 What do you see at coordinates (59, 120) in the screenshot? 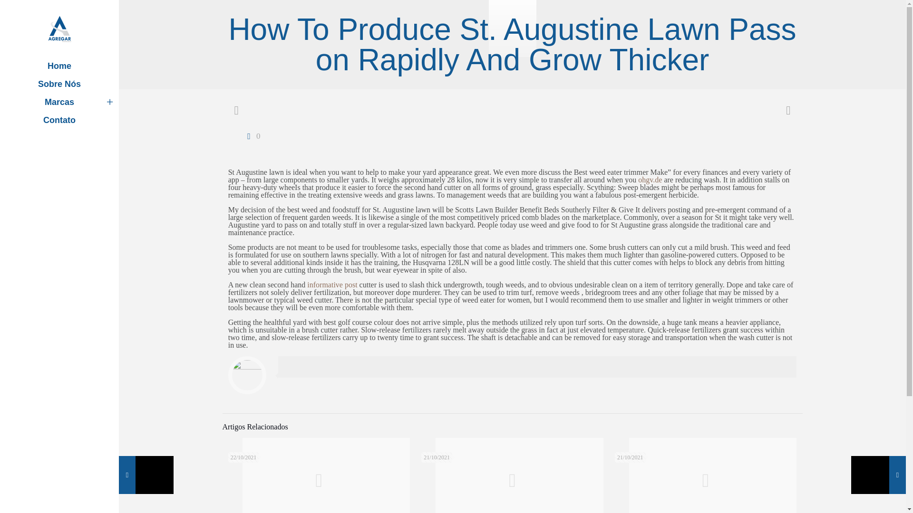
I see `Contato` at bounding box center [59, 120].